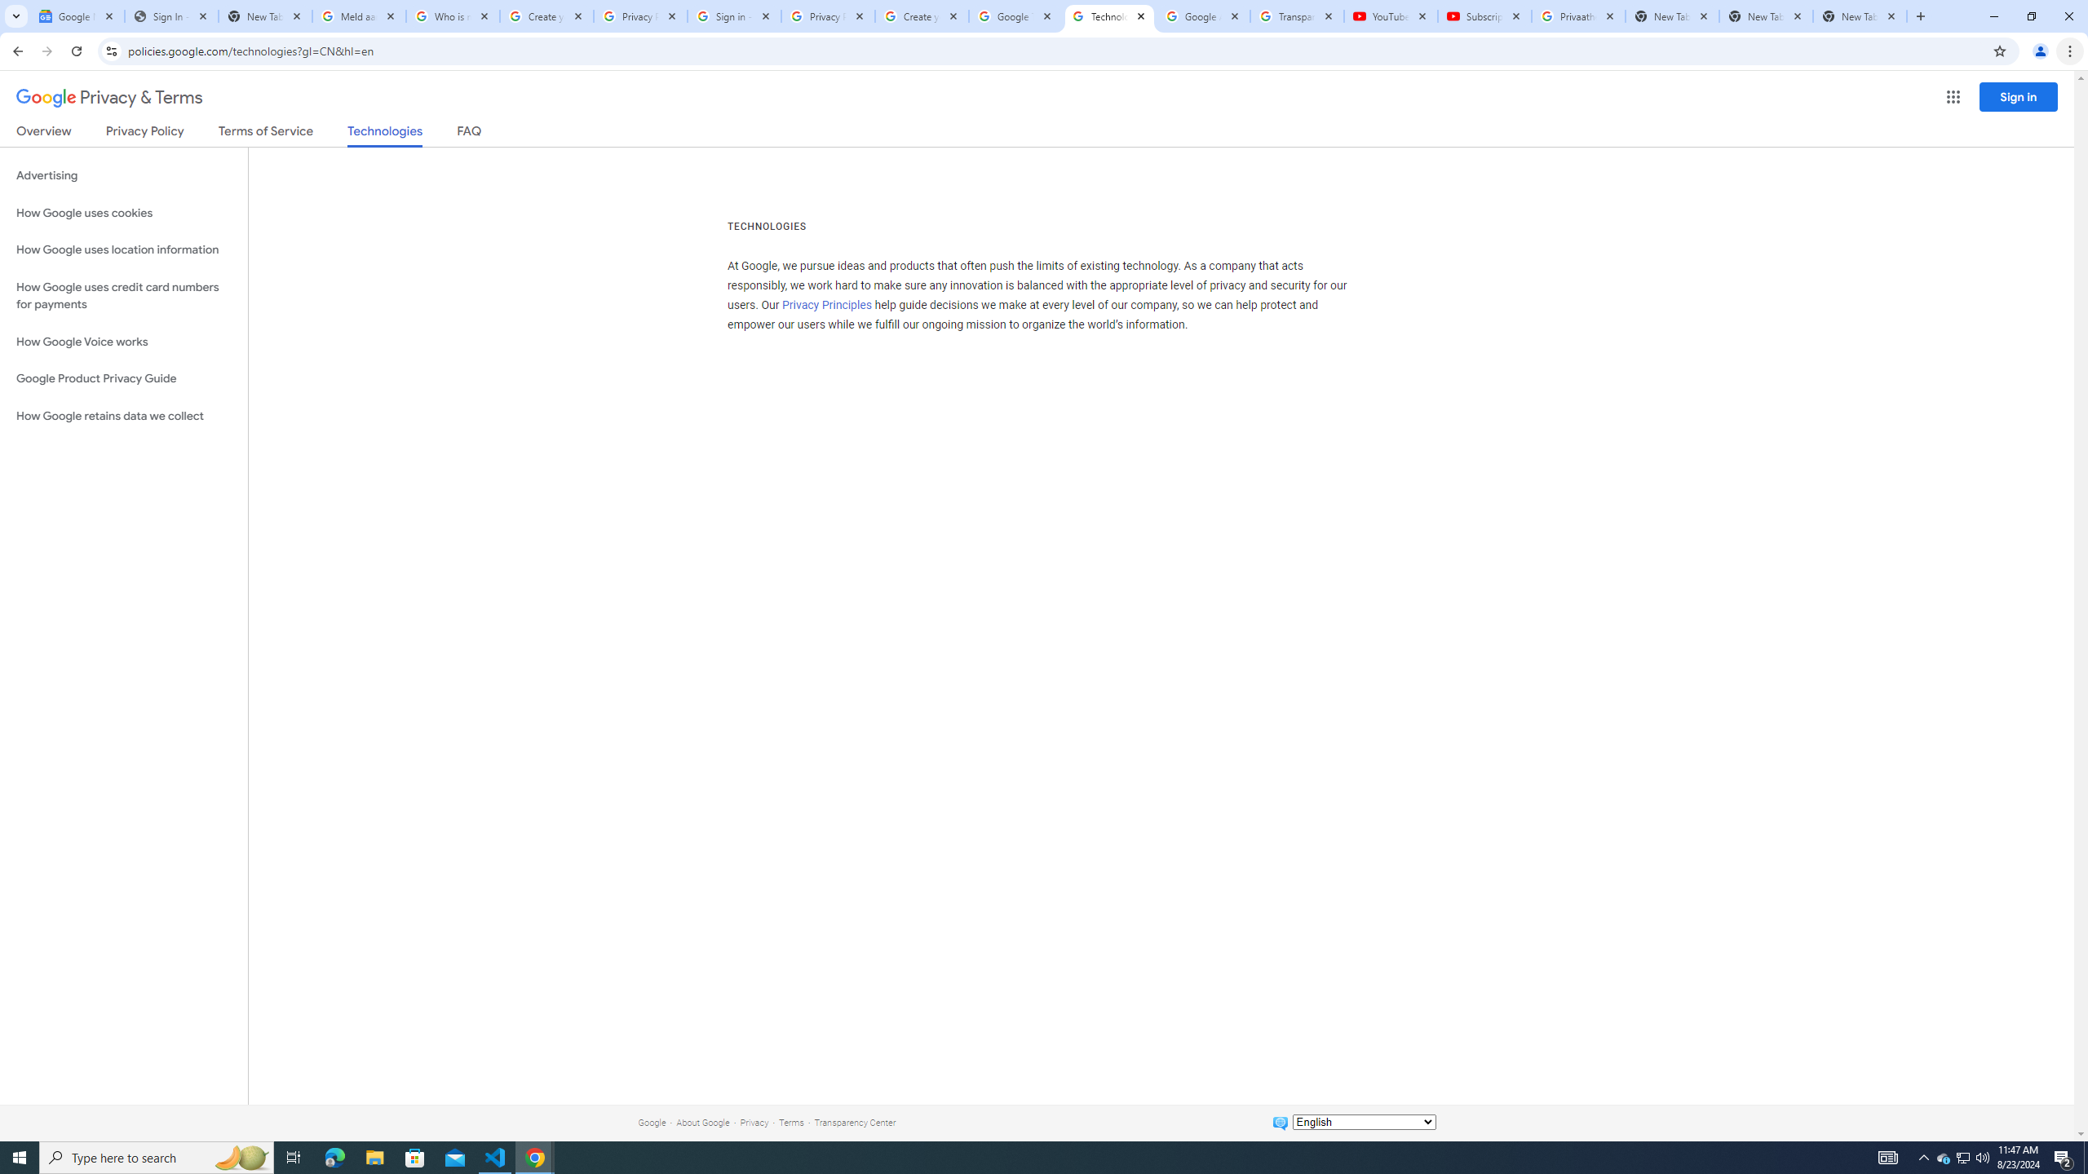 This screenshot has width=2088, height=1174. I want to click on Google Product Privacy Guide, so click(124, 379).